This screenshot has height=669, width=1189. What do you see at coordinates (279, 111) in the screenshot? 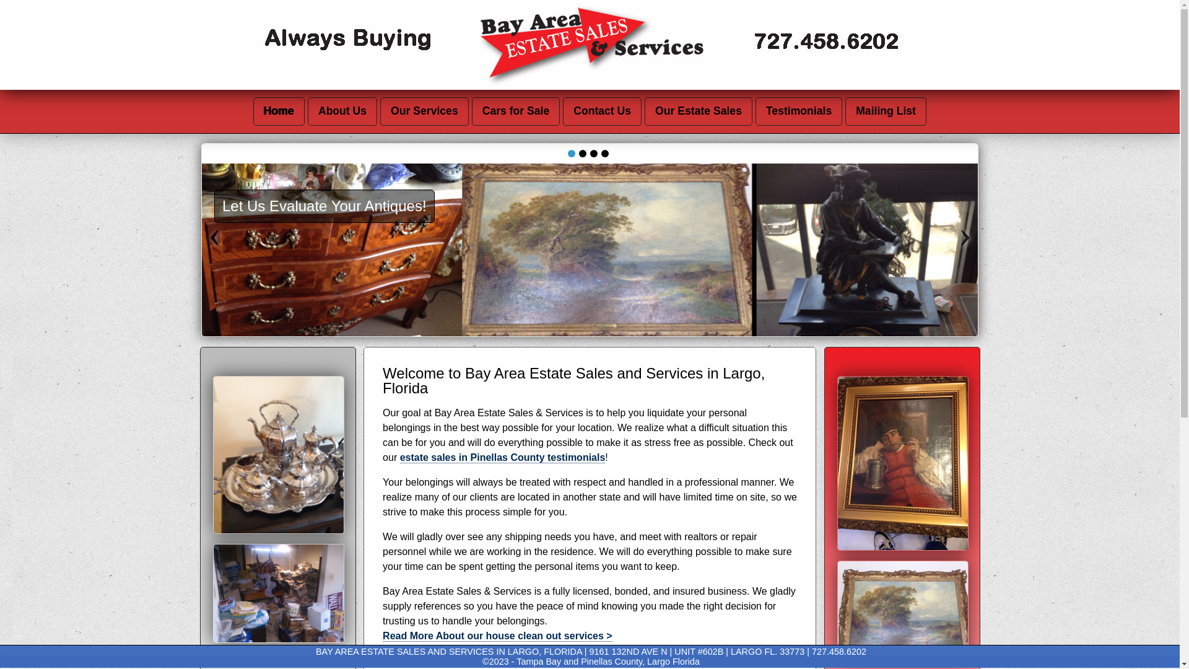
I see `Home` at bounding box center [279, 111].